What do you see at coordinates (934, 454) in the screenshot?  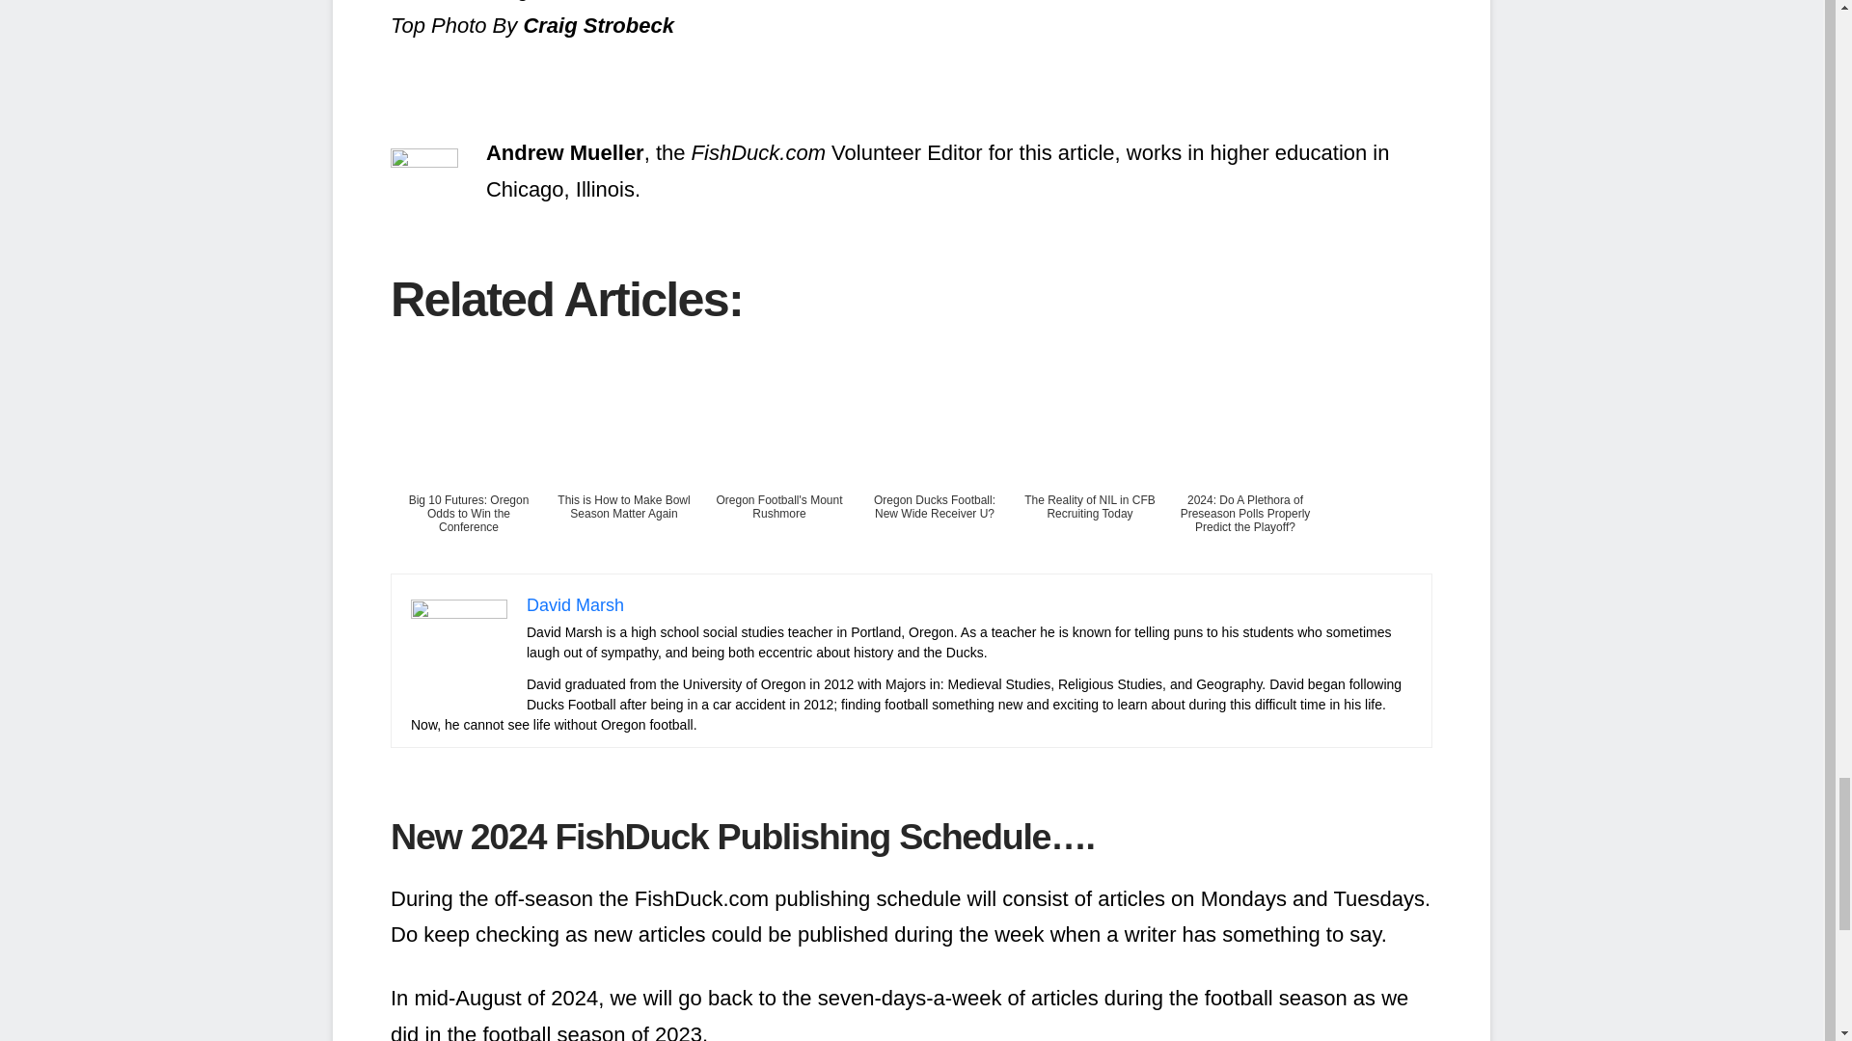 I see `Oregon Ducks Football: New Wide Receiver U?` at bounding box center [934, 454].